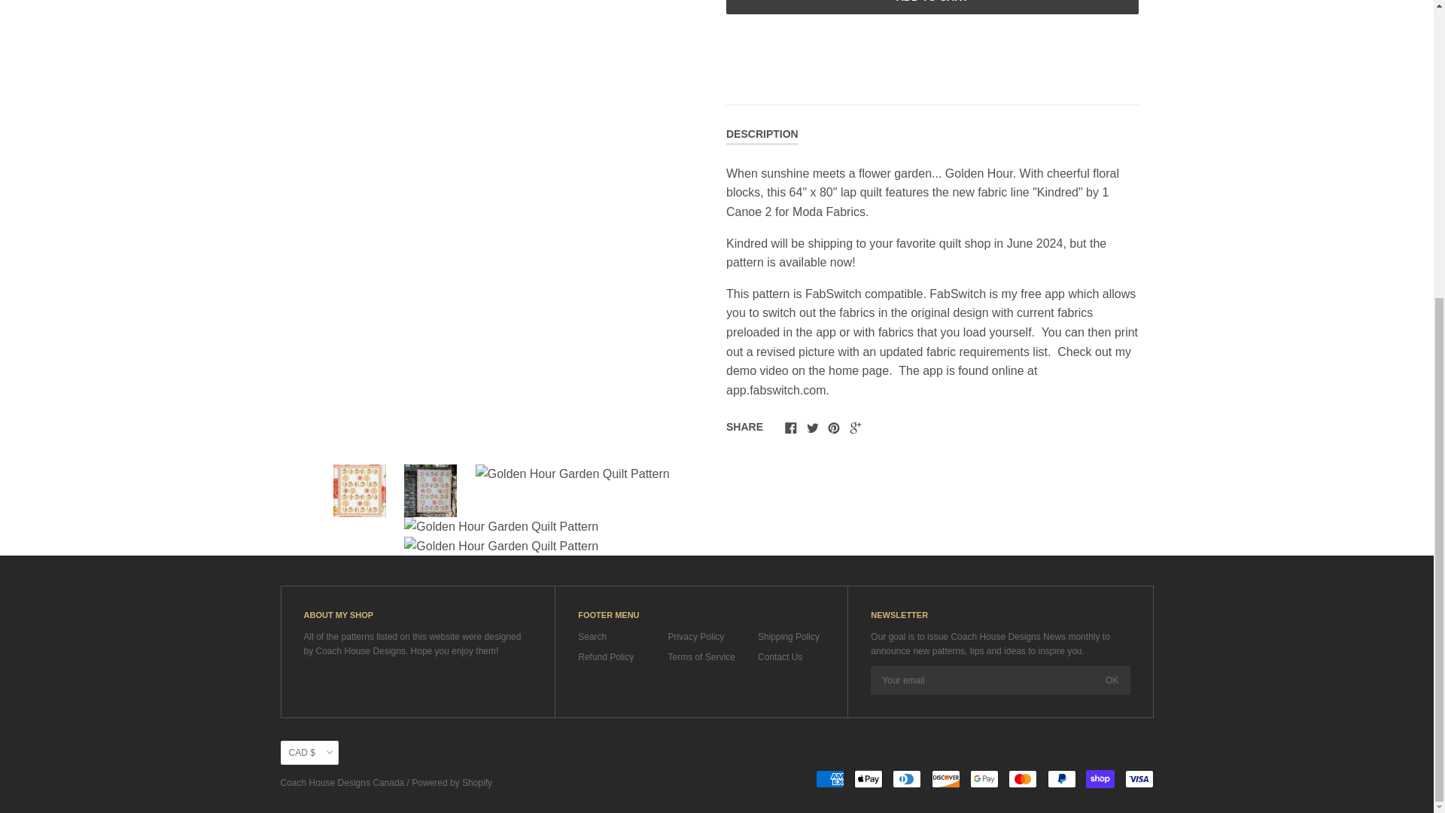 This screenshot has height=813, width=1445. What do you see at coordinates (790, 428) in the screenshot?
I see `Facebook` at bounding box center [790, 428].